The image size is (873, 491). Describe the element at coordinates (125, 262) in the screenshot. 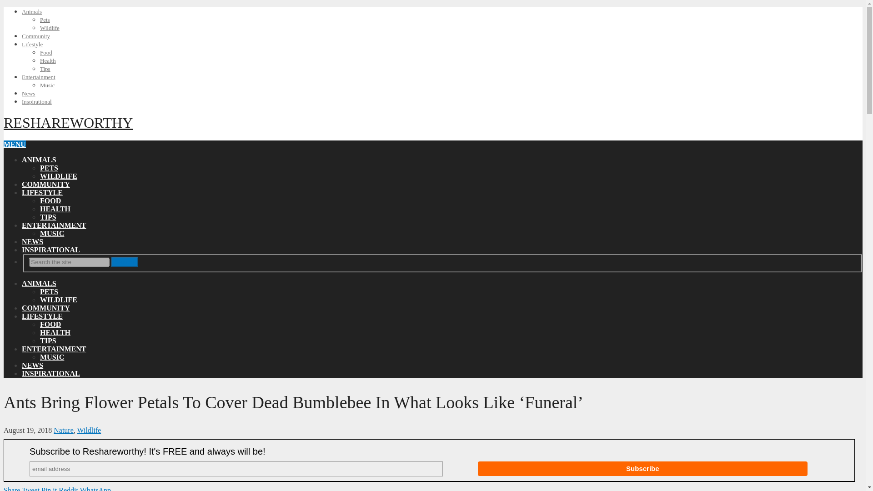

I see `Search` at that location.